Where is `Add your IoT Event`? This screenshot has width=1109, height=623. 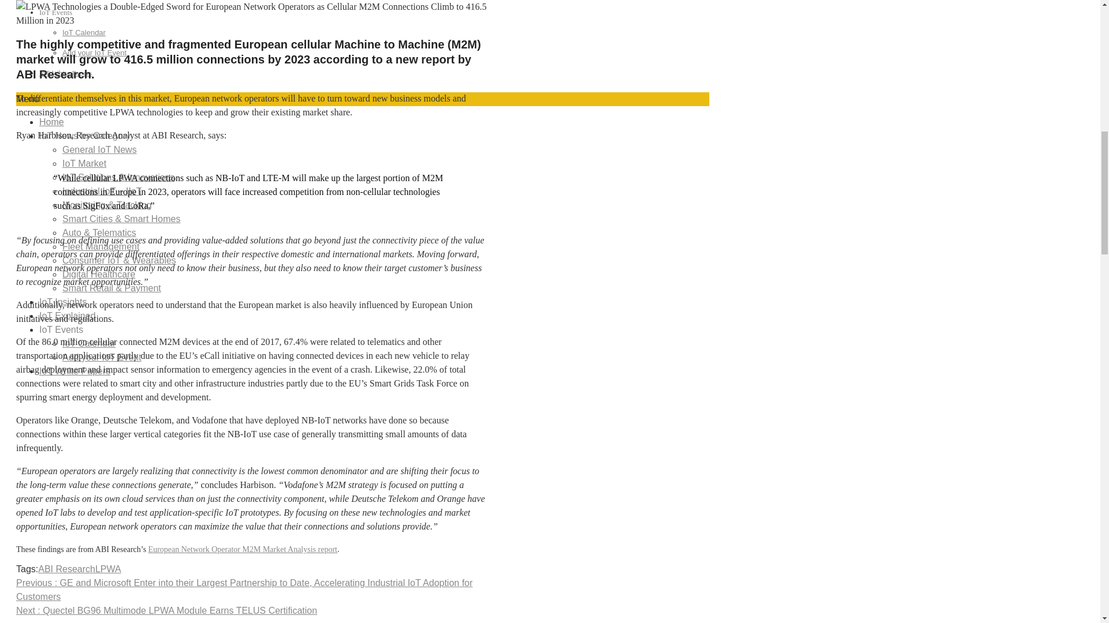
Add your IoT Event is located at coordinates (94, 53).